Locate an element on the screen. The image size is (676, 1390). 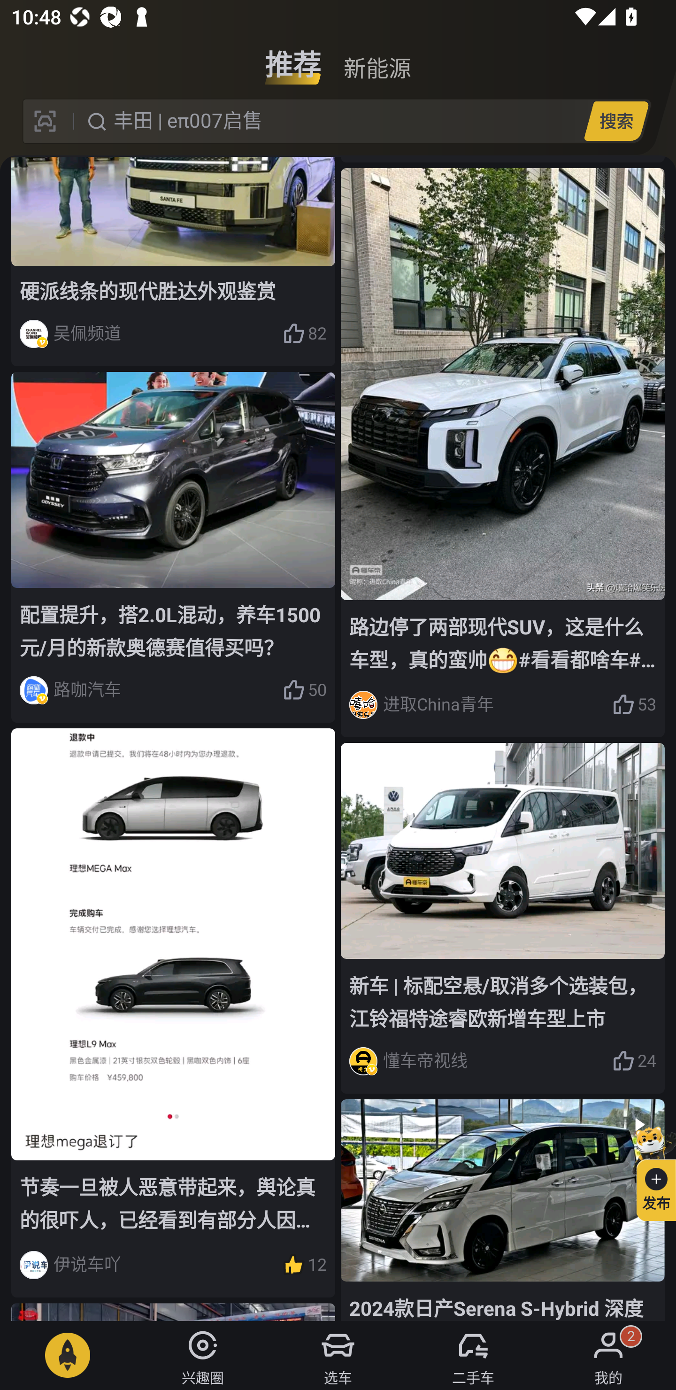
新能源 is located at coordinates (377, 58).